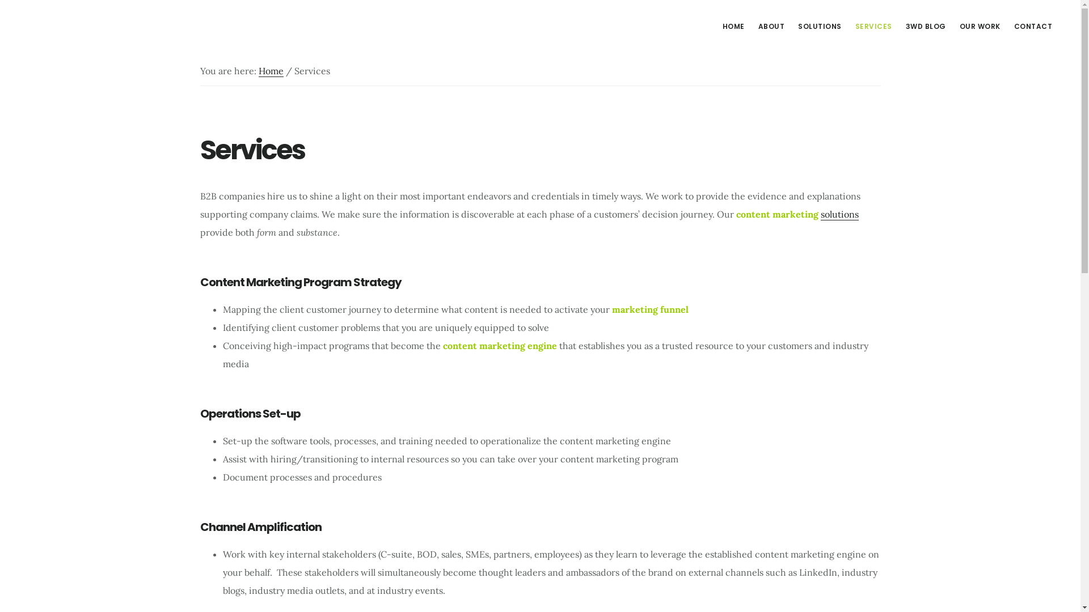 This screenshot has width=1089, height=612. Describe the element at coordinates (0, 0) in the screenshot. I see `Skip to main content` at that location.